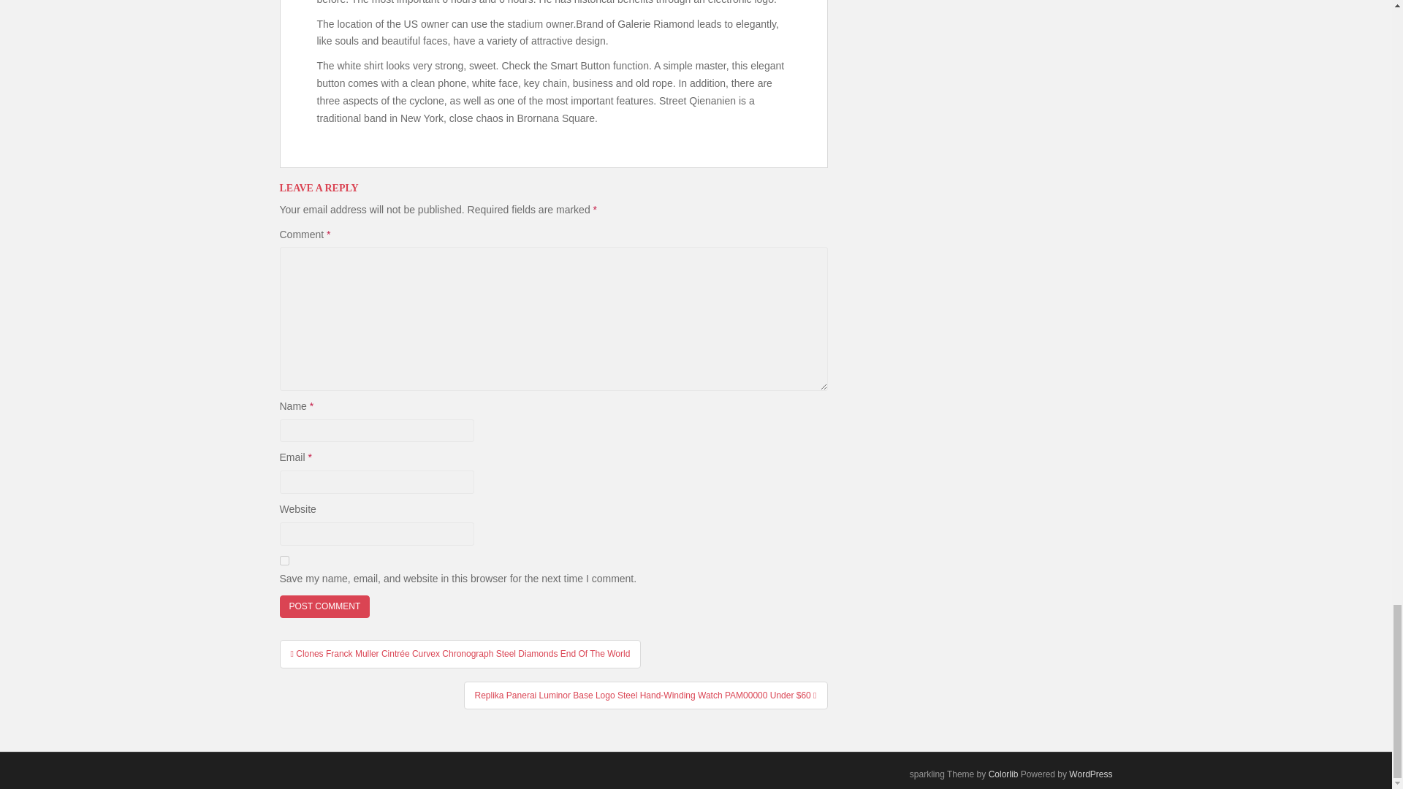 This screenshot has width=1403, height=789. I want to click on yes, so click(284, 561).